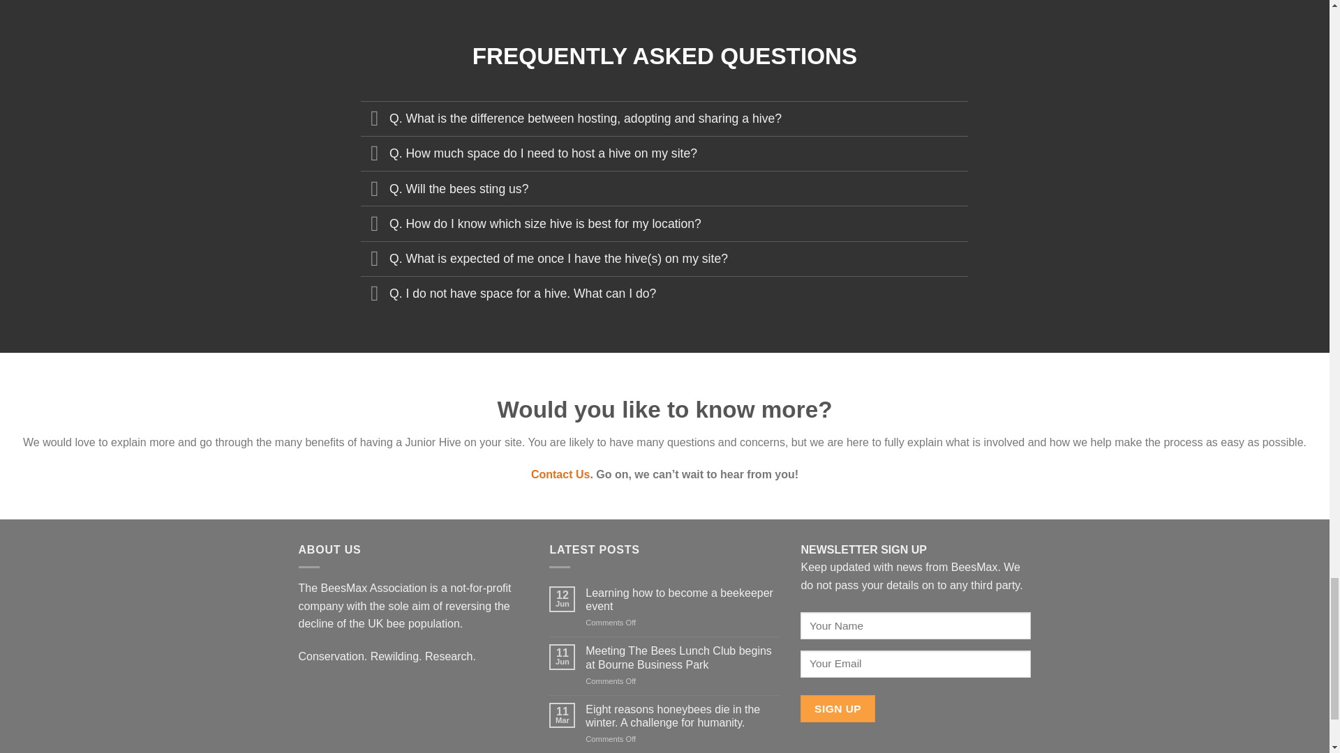 Image resolution: width=1340 pixels, height=753 pixels. Describe the element at coordinates (683, 657) in the screenshot. I see `Meeting The Bees Lunch Club begins at Bourne Business Park` at that location.